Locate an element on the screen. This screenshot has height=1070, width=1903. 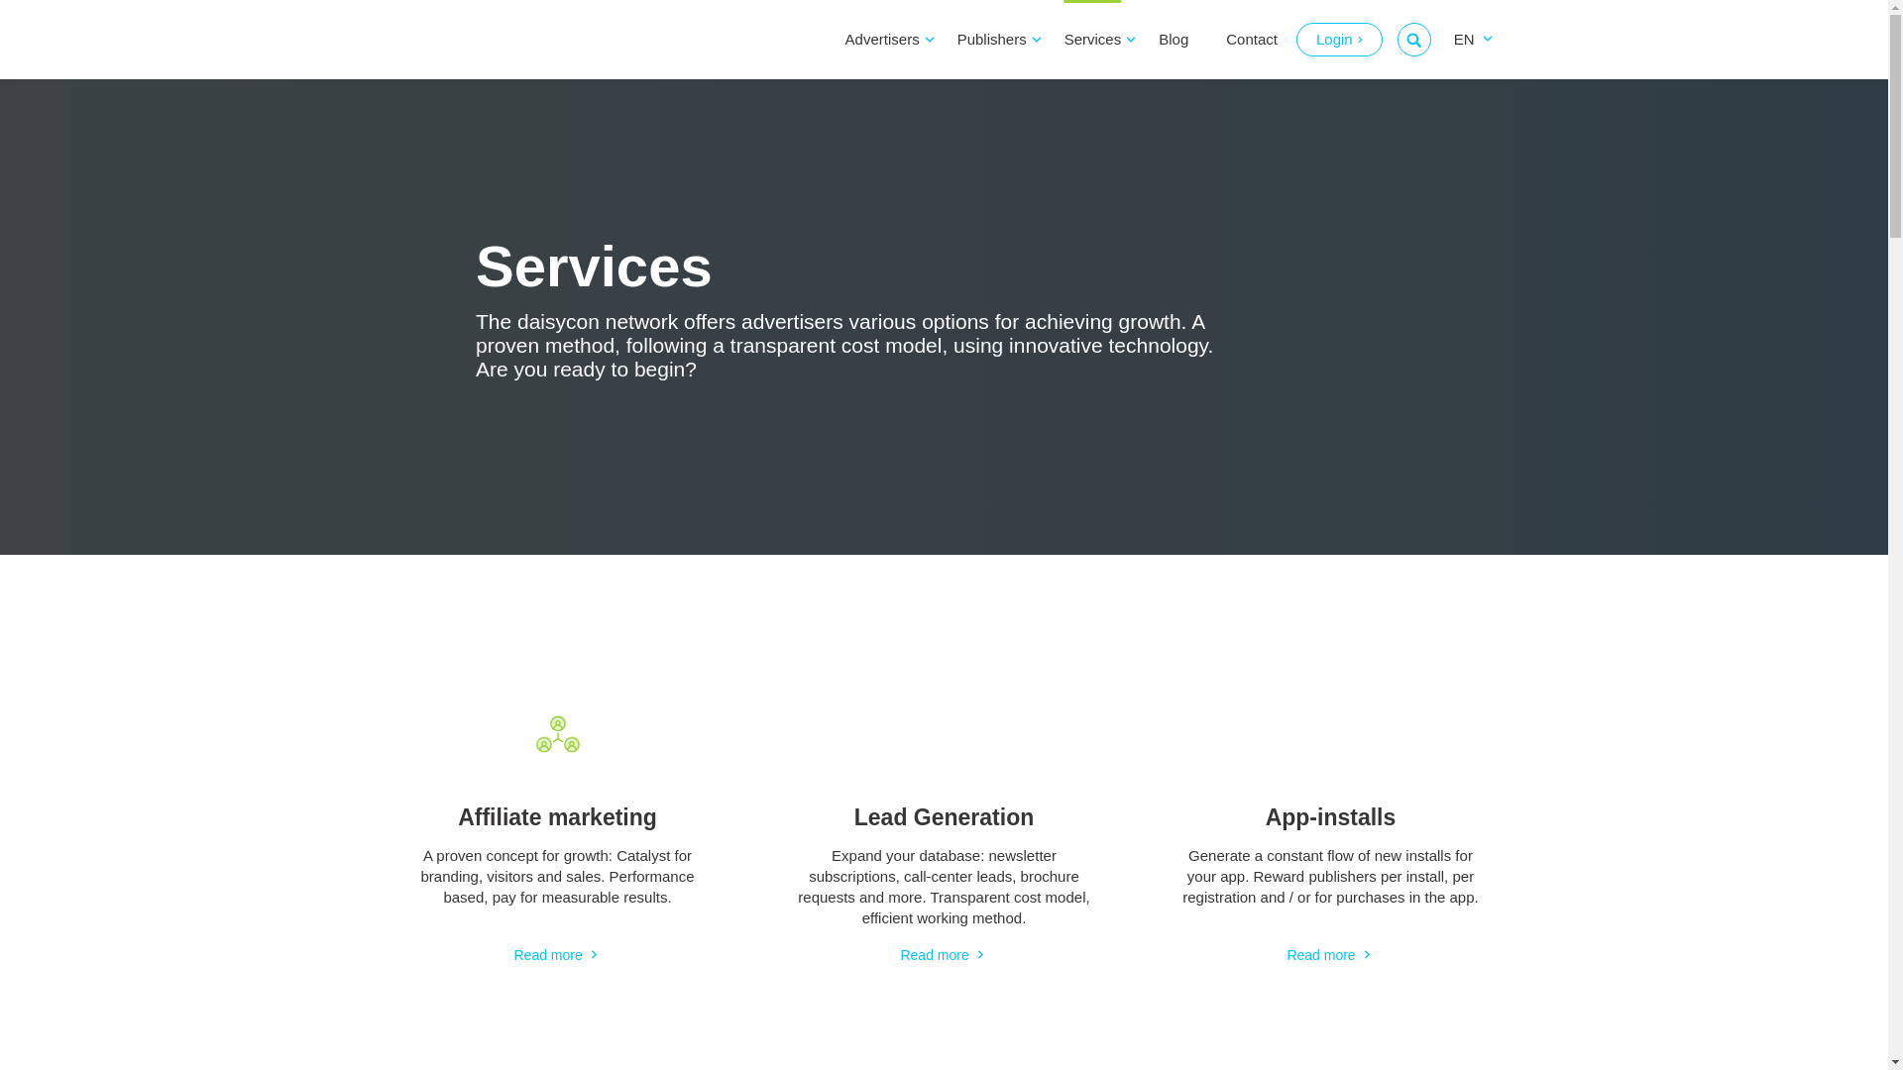
Read more is located at coordinates (1330, 954).